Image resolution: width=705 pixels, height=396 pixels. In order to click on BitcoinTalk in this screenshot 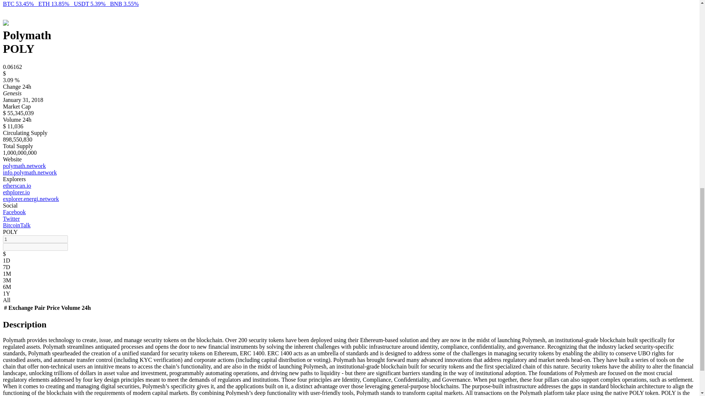, I will do `click(16, 225)`.